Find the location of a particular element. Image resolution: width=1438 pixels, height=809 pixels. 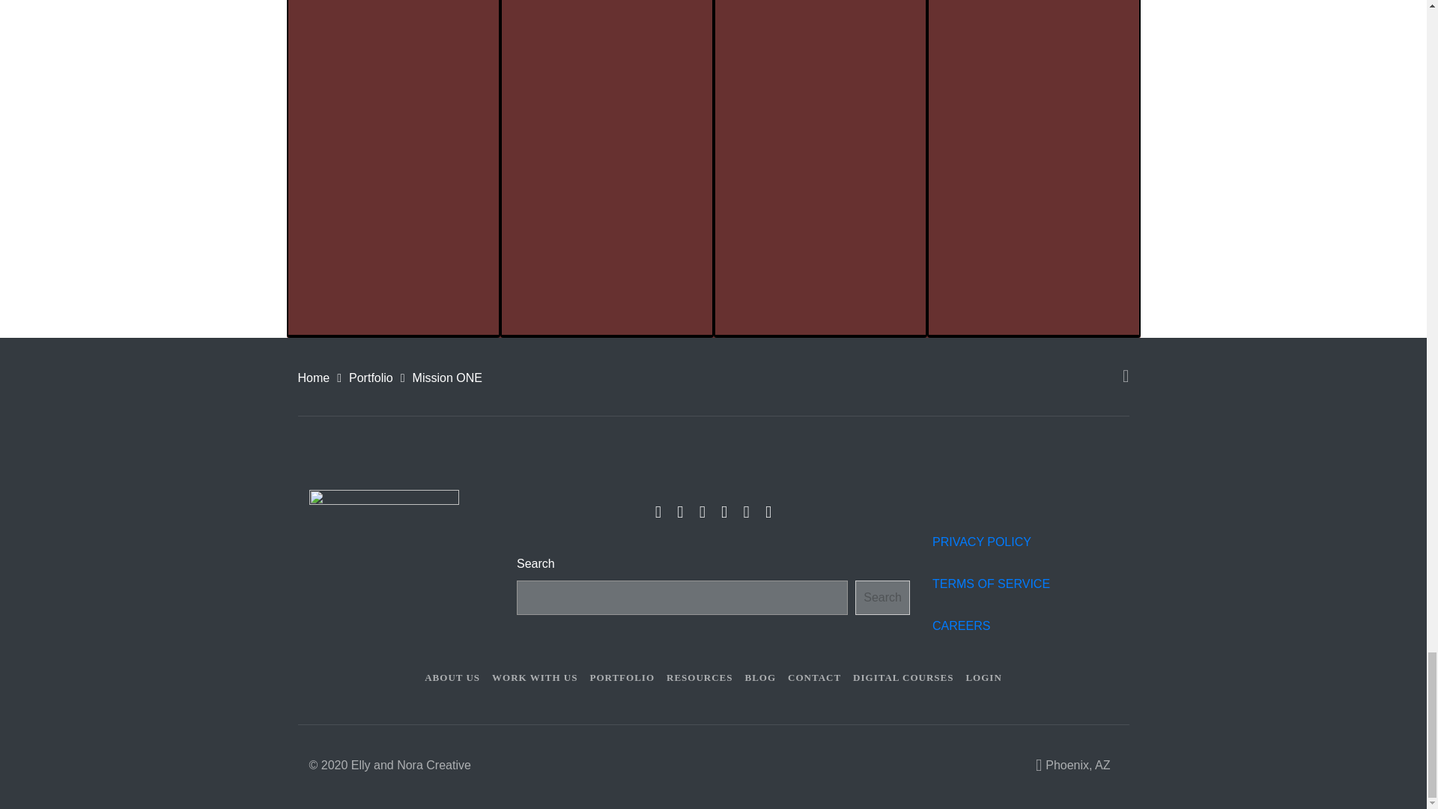

BLOG is located at coordinates (760, 677).